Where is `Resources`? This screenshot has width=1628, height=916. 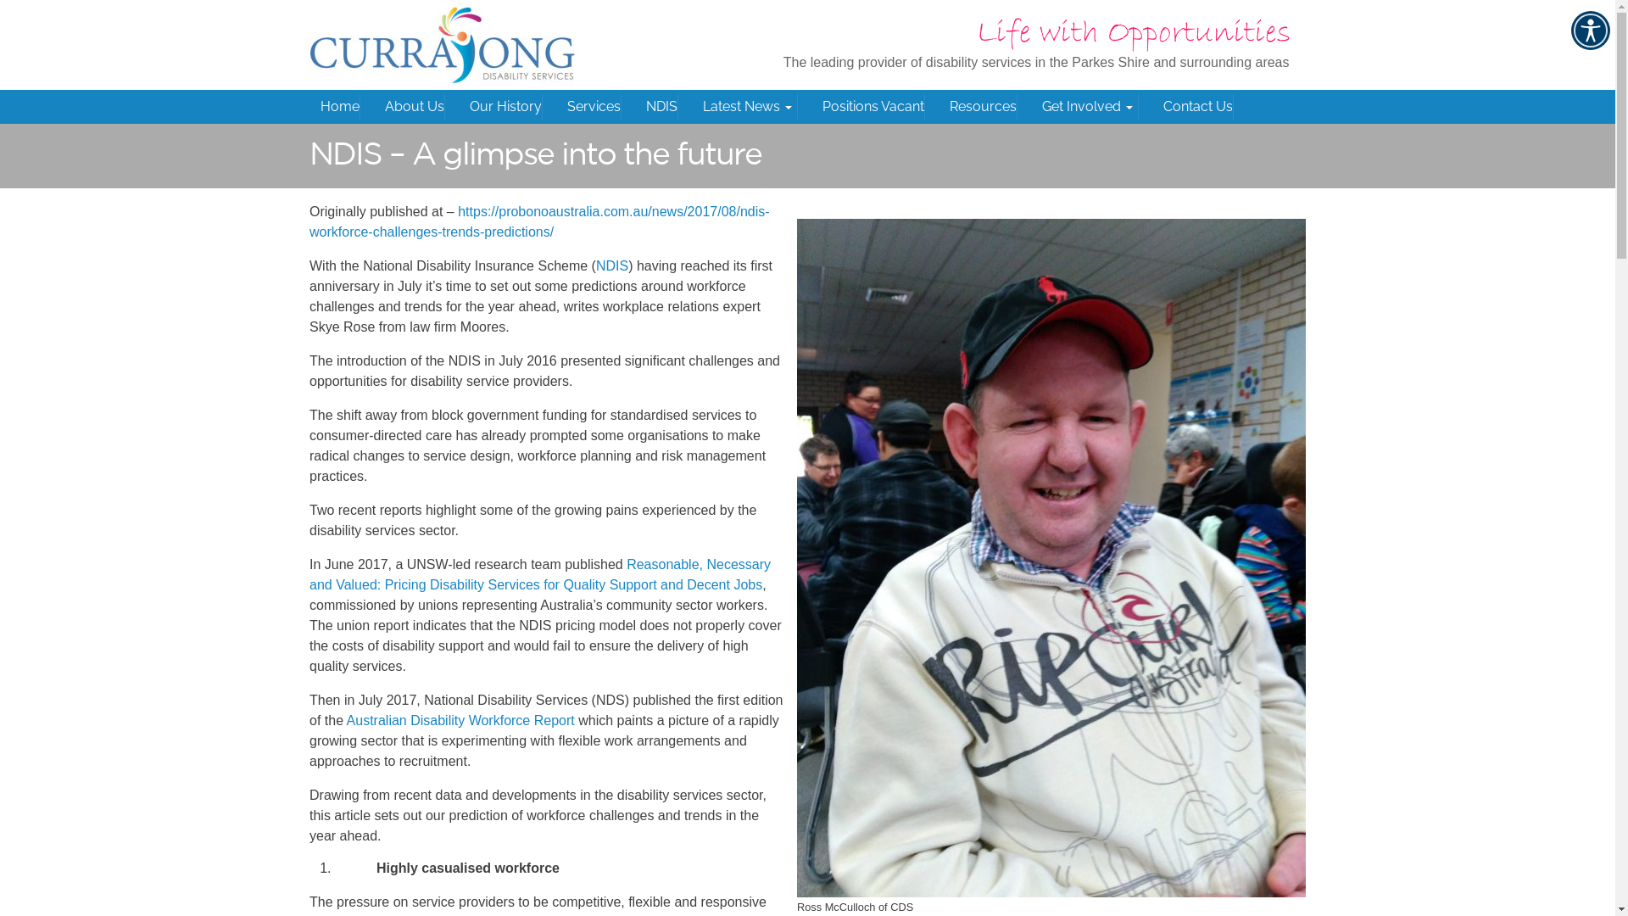 Resources is located at coordinates (984, 107).